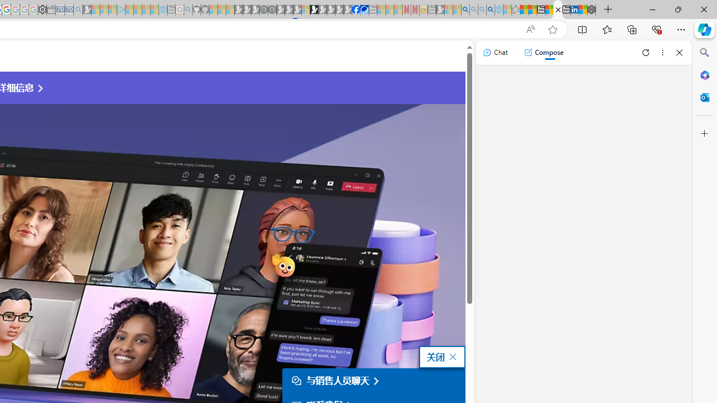  What do you see at coordinates (543, 53) in the screenshot?
I see `Compose` at bounding box center [543, 53].